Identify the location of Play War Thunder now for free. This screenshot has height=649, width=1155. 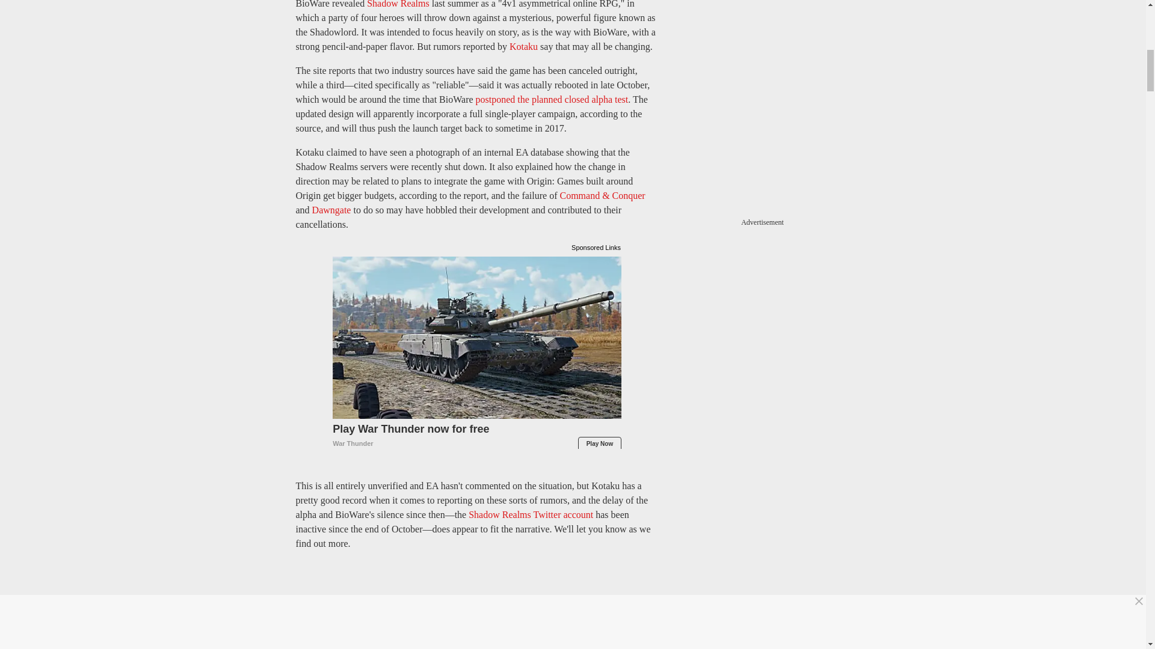
(476, 436).